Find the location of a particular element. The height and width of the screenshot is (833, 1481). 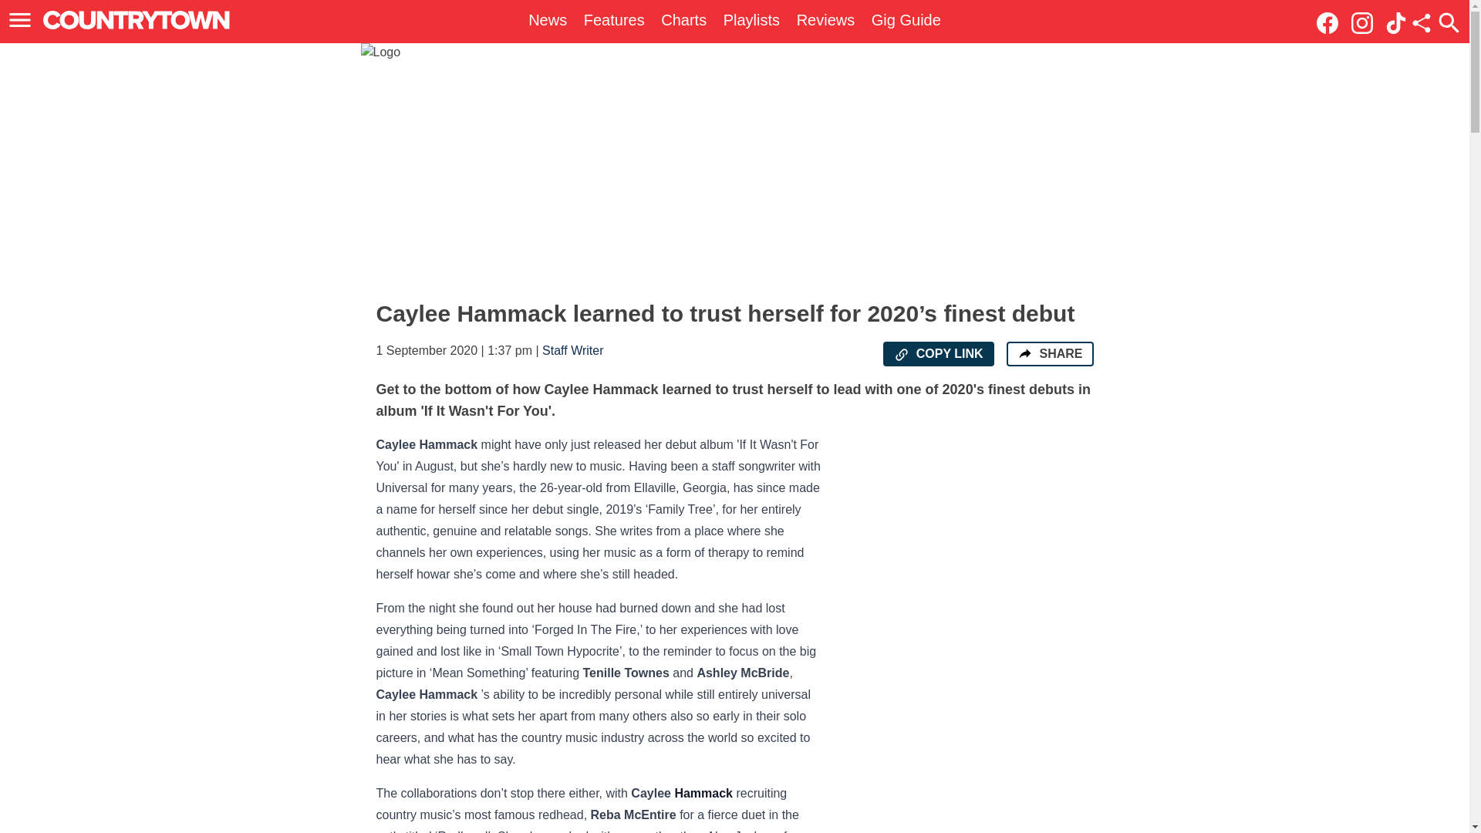

Copy the page URL is located at coordinates (901, 355).